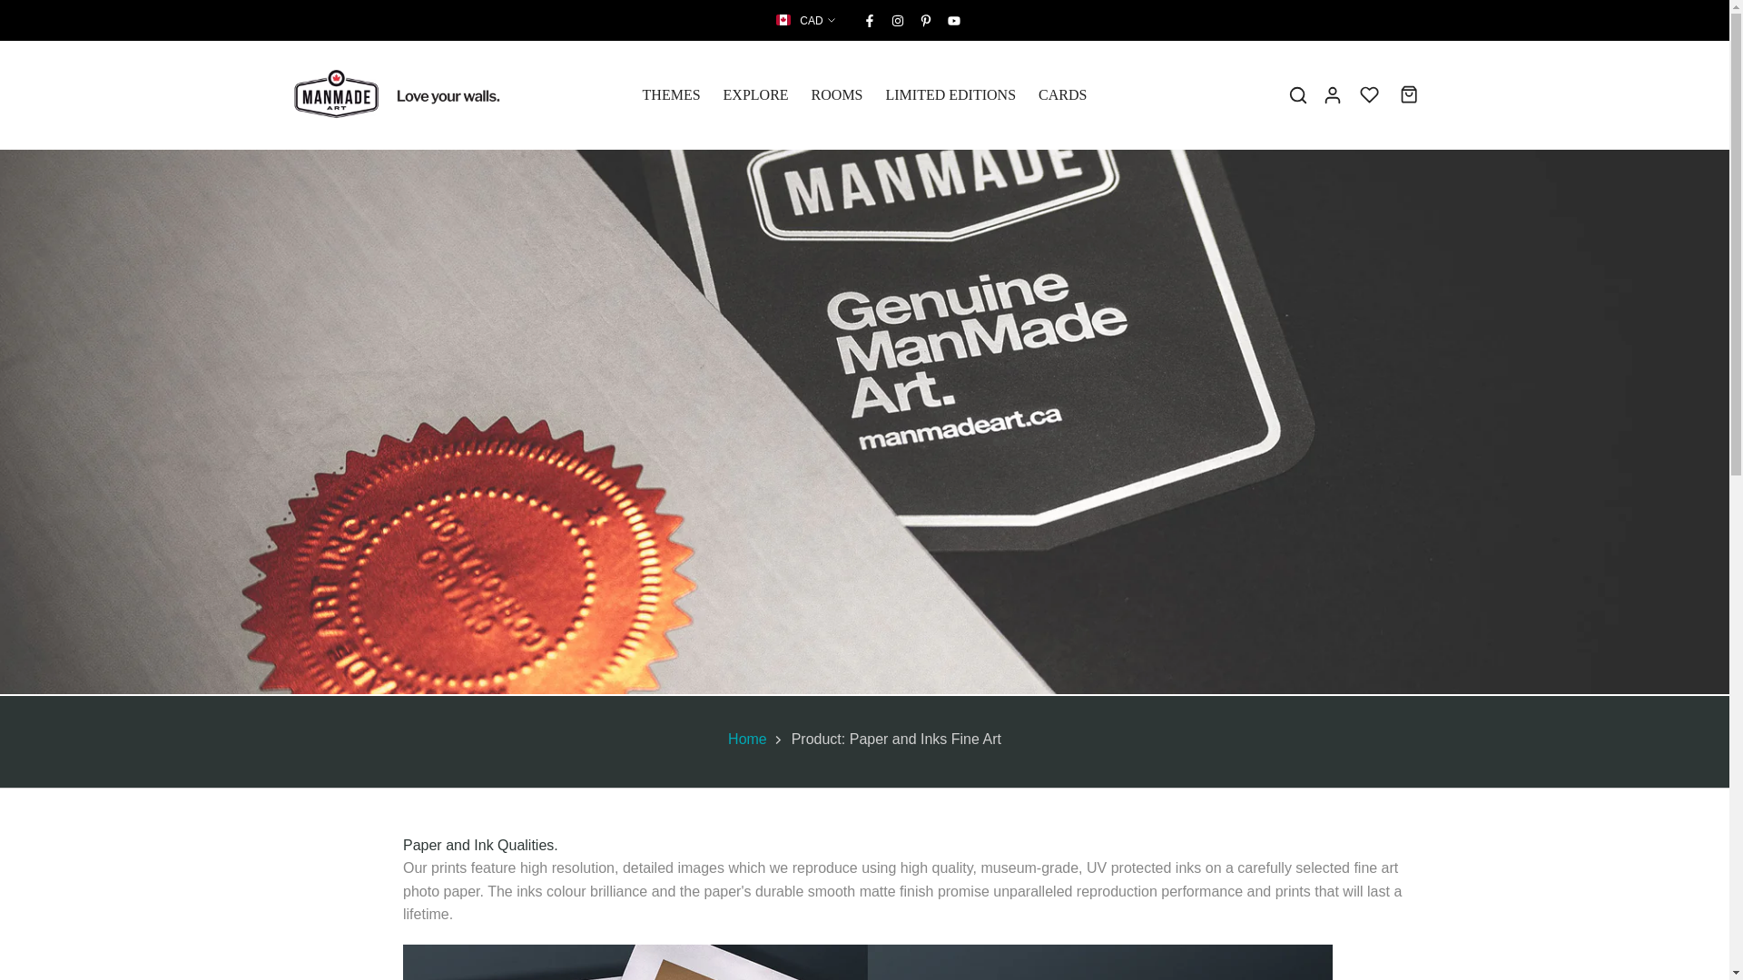 This screenshot has width=1743, height=980. I want to click on LIMITED EDITIONS, so click(951, 94).